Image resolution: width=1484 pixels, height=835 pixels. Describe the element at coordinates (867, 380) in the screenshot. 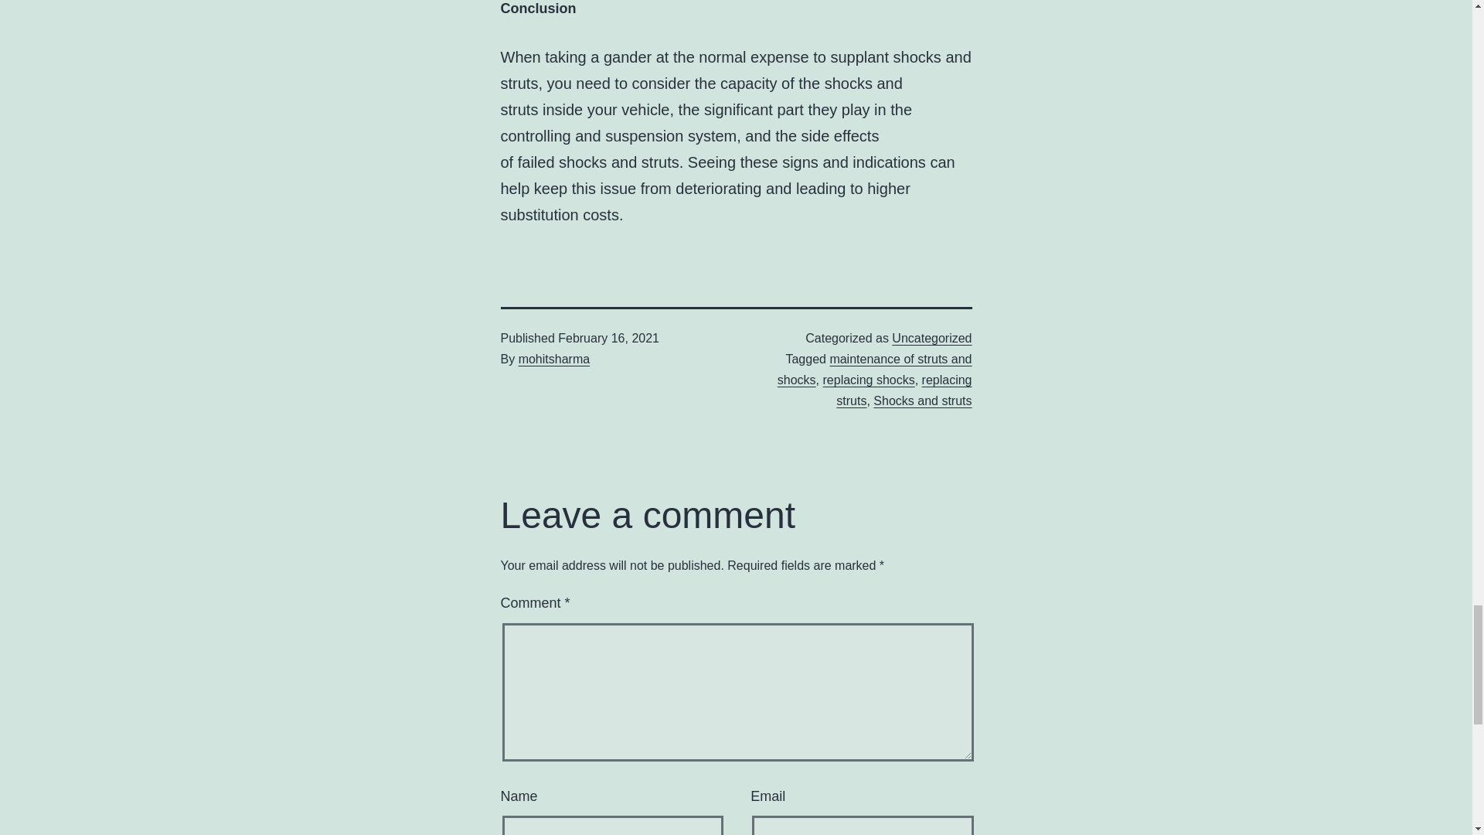

I see `replacing shocks` at that location.